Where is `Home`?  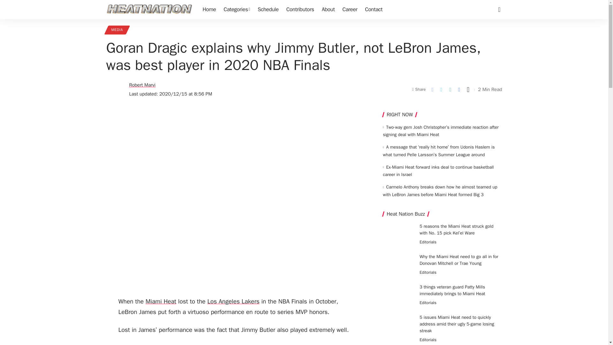
Home is located at coordinates (209, 10).